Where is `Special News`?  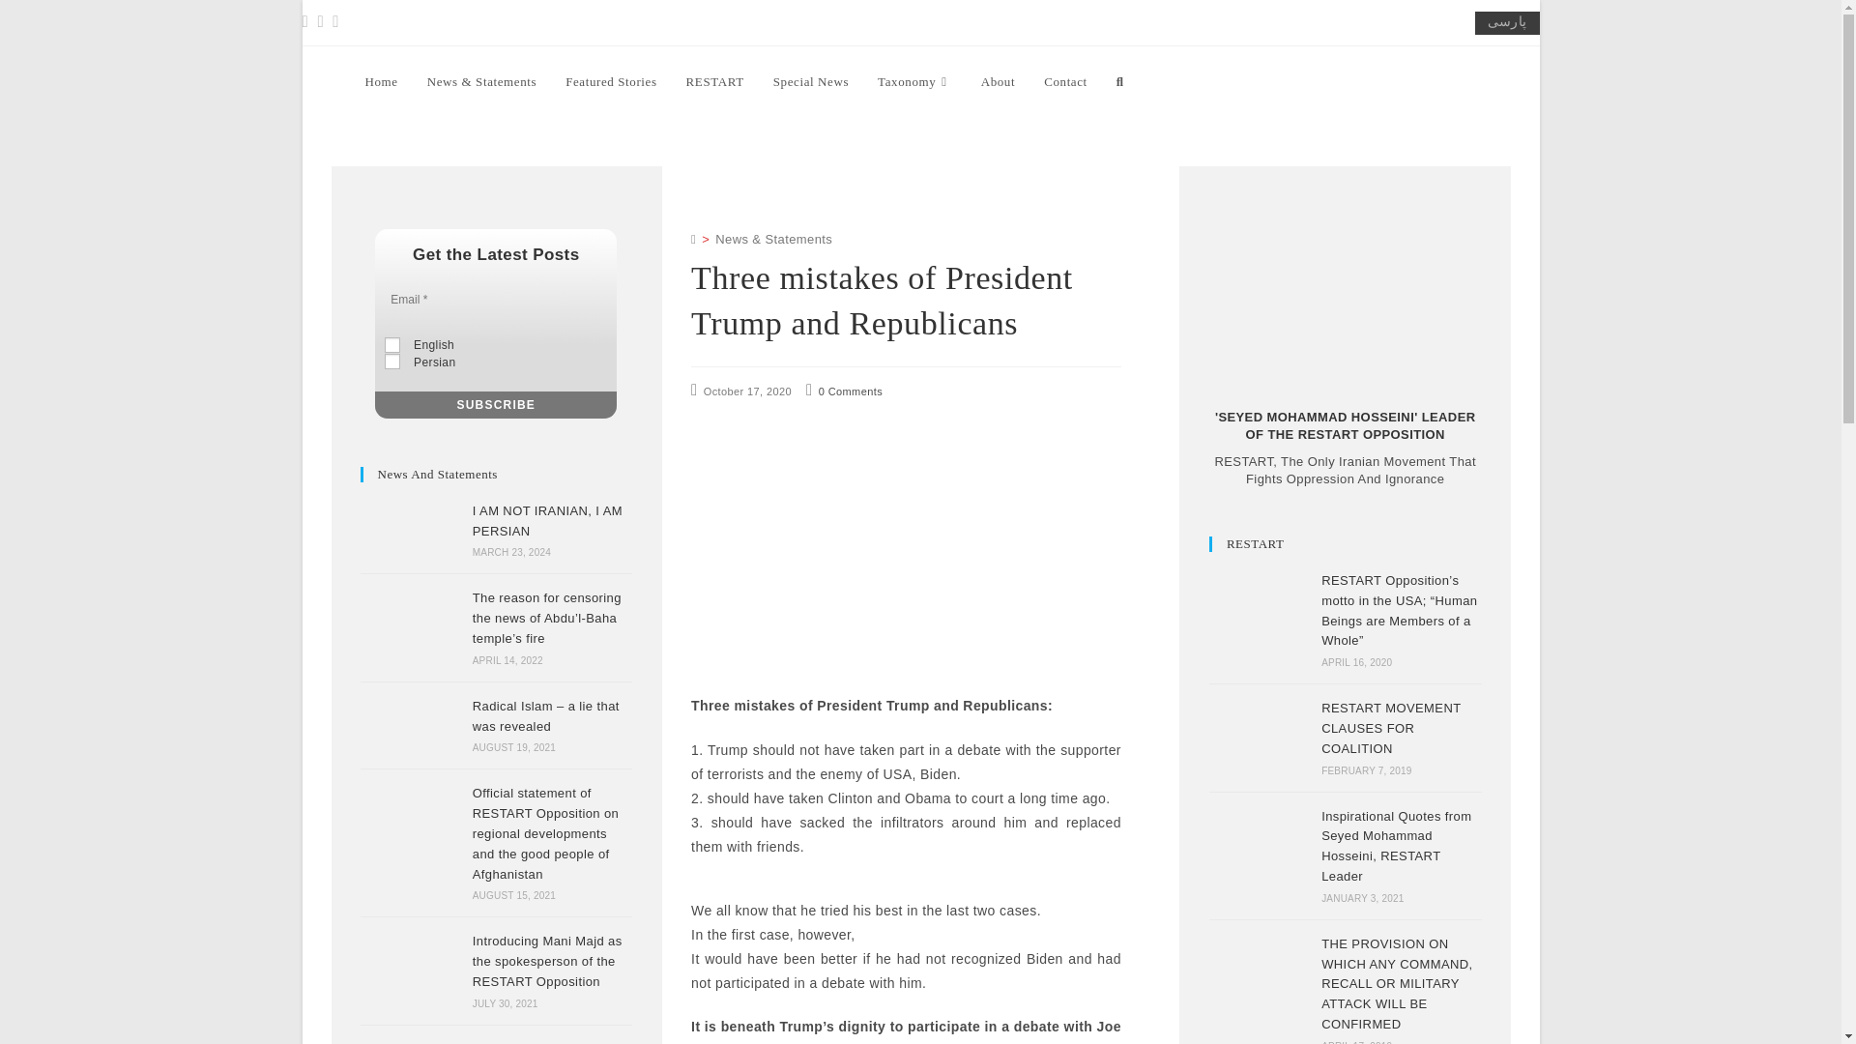
Special News is located at coordinates (810, 81).